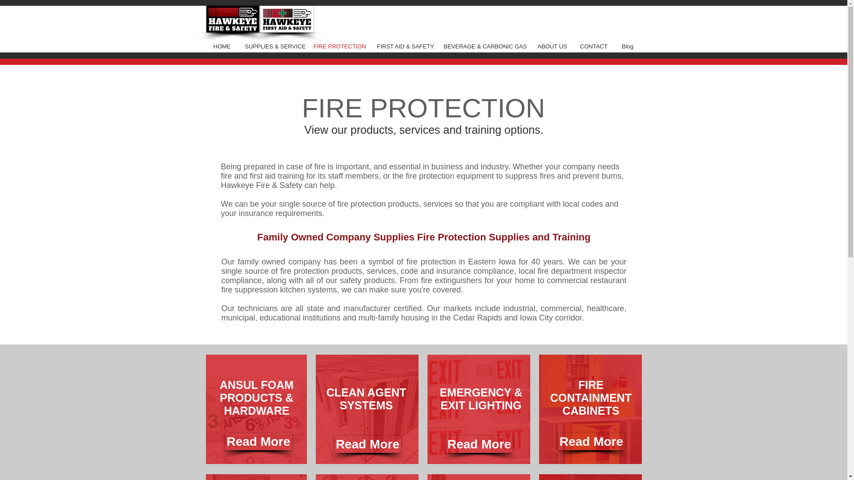  What do you see at coordinates (593, 46) in the screenshot?
I see `CONTACT` at bounding box center [593, 46].